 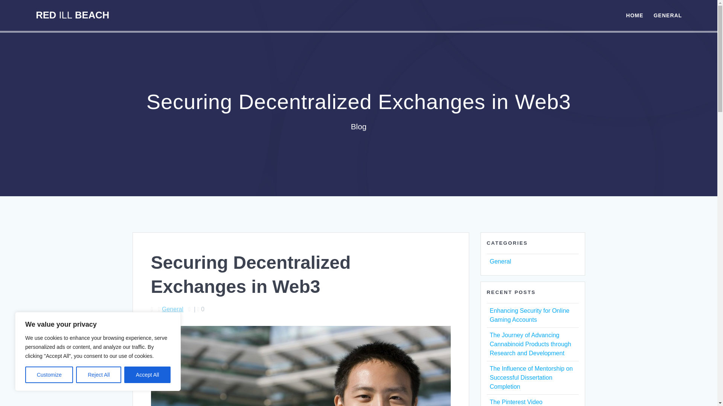 What do you see at coordinates (172, 309) in the screenshot?
I see `General` at bounding box center [172, 309].